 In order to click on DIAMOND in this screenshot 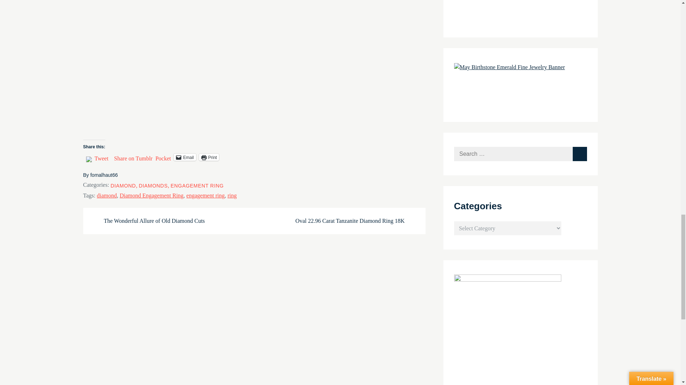, I will do `click(123, 186)`.